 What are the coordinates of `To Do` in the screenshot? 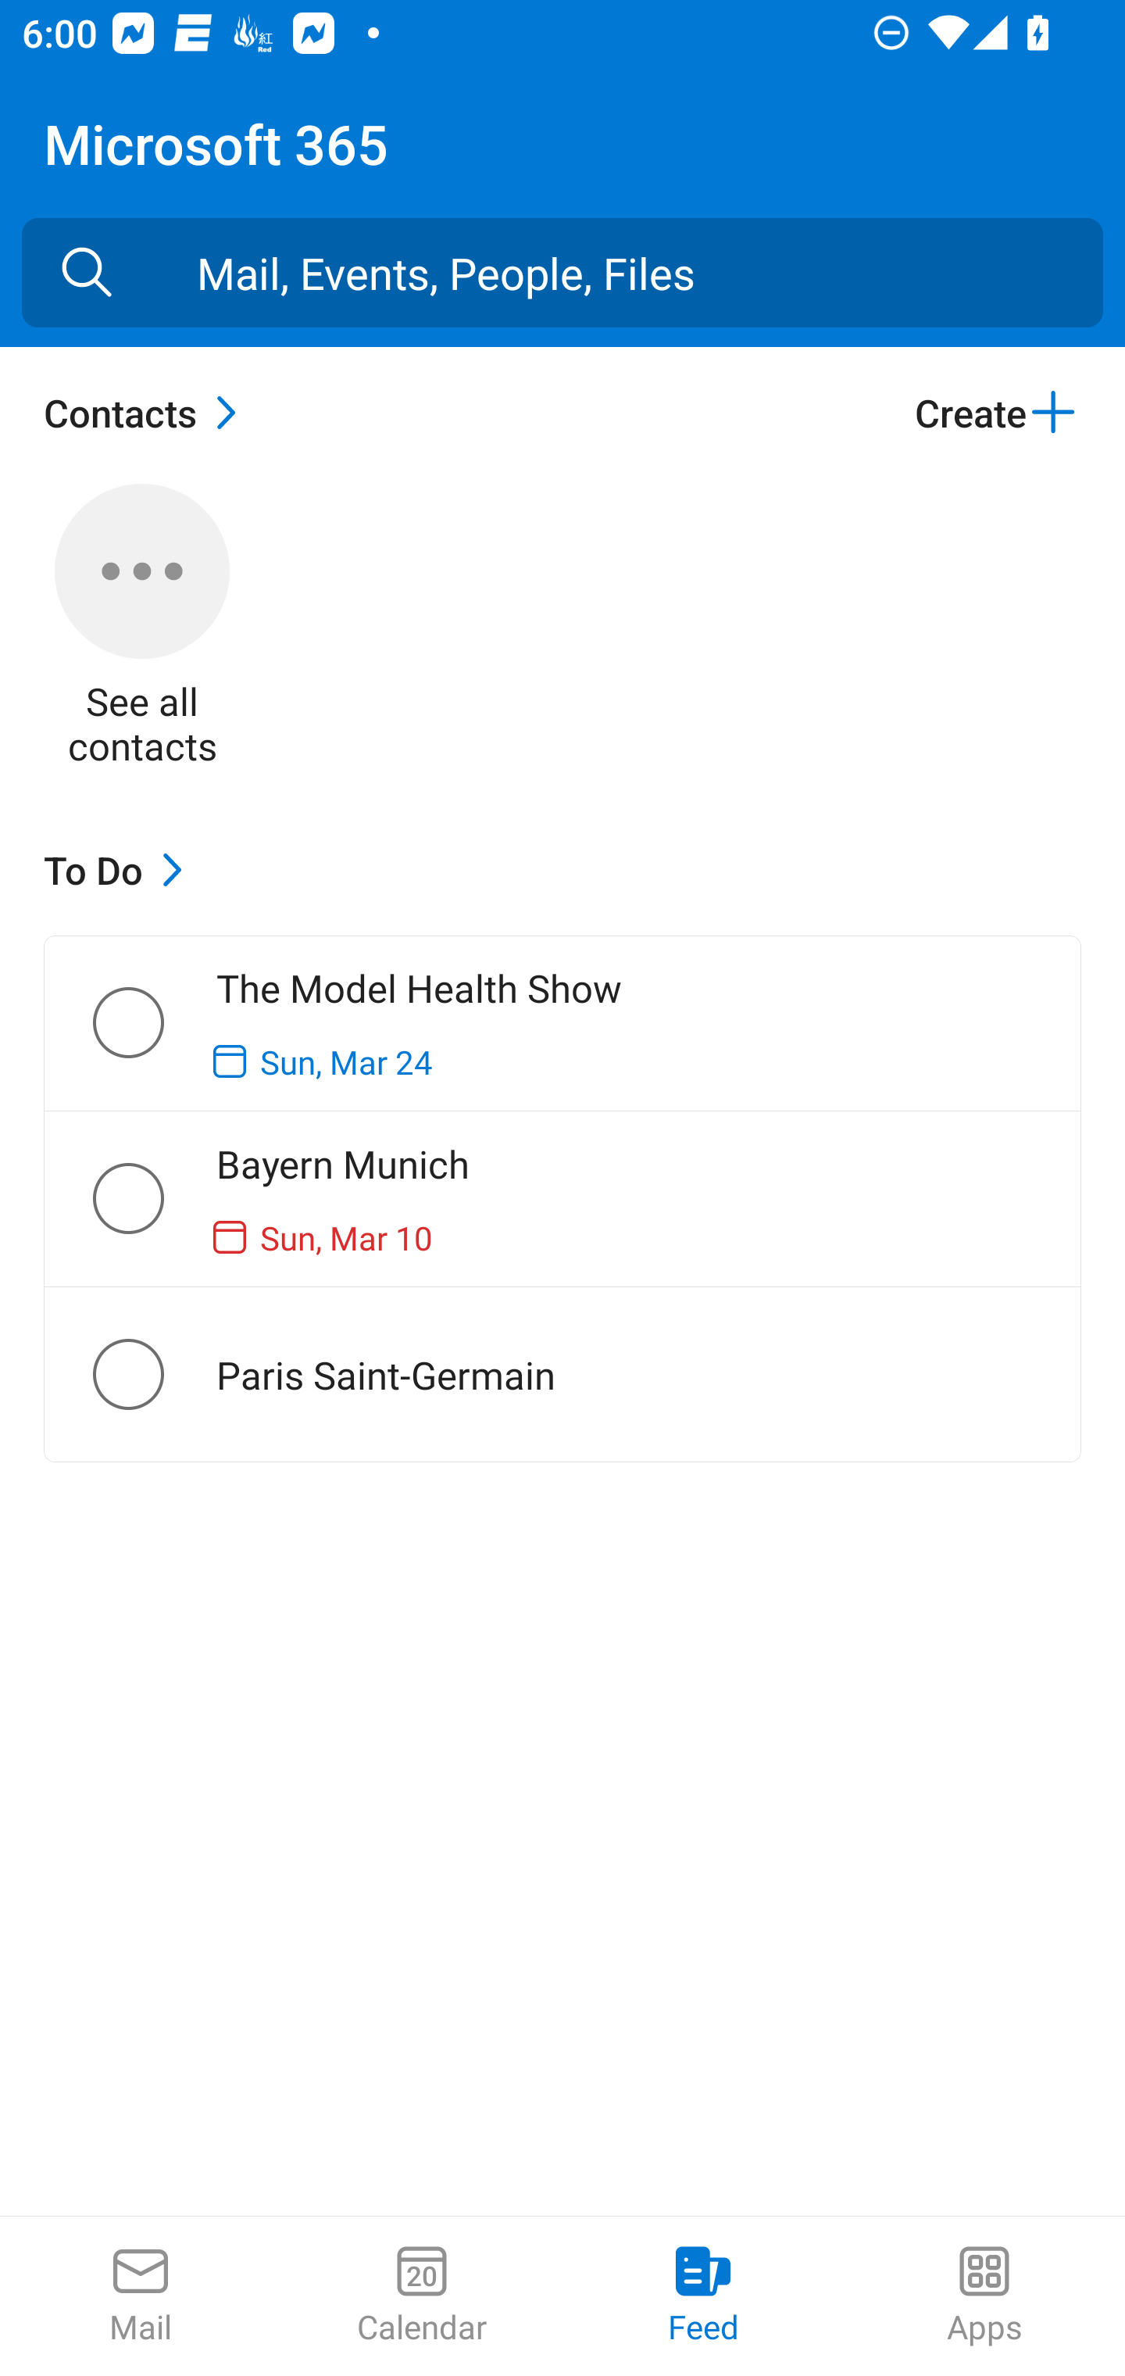 It's located at (120, 869).